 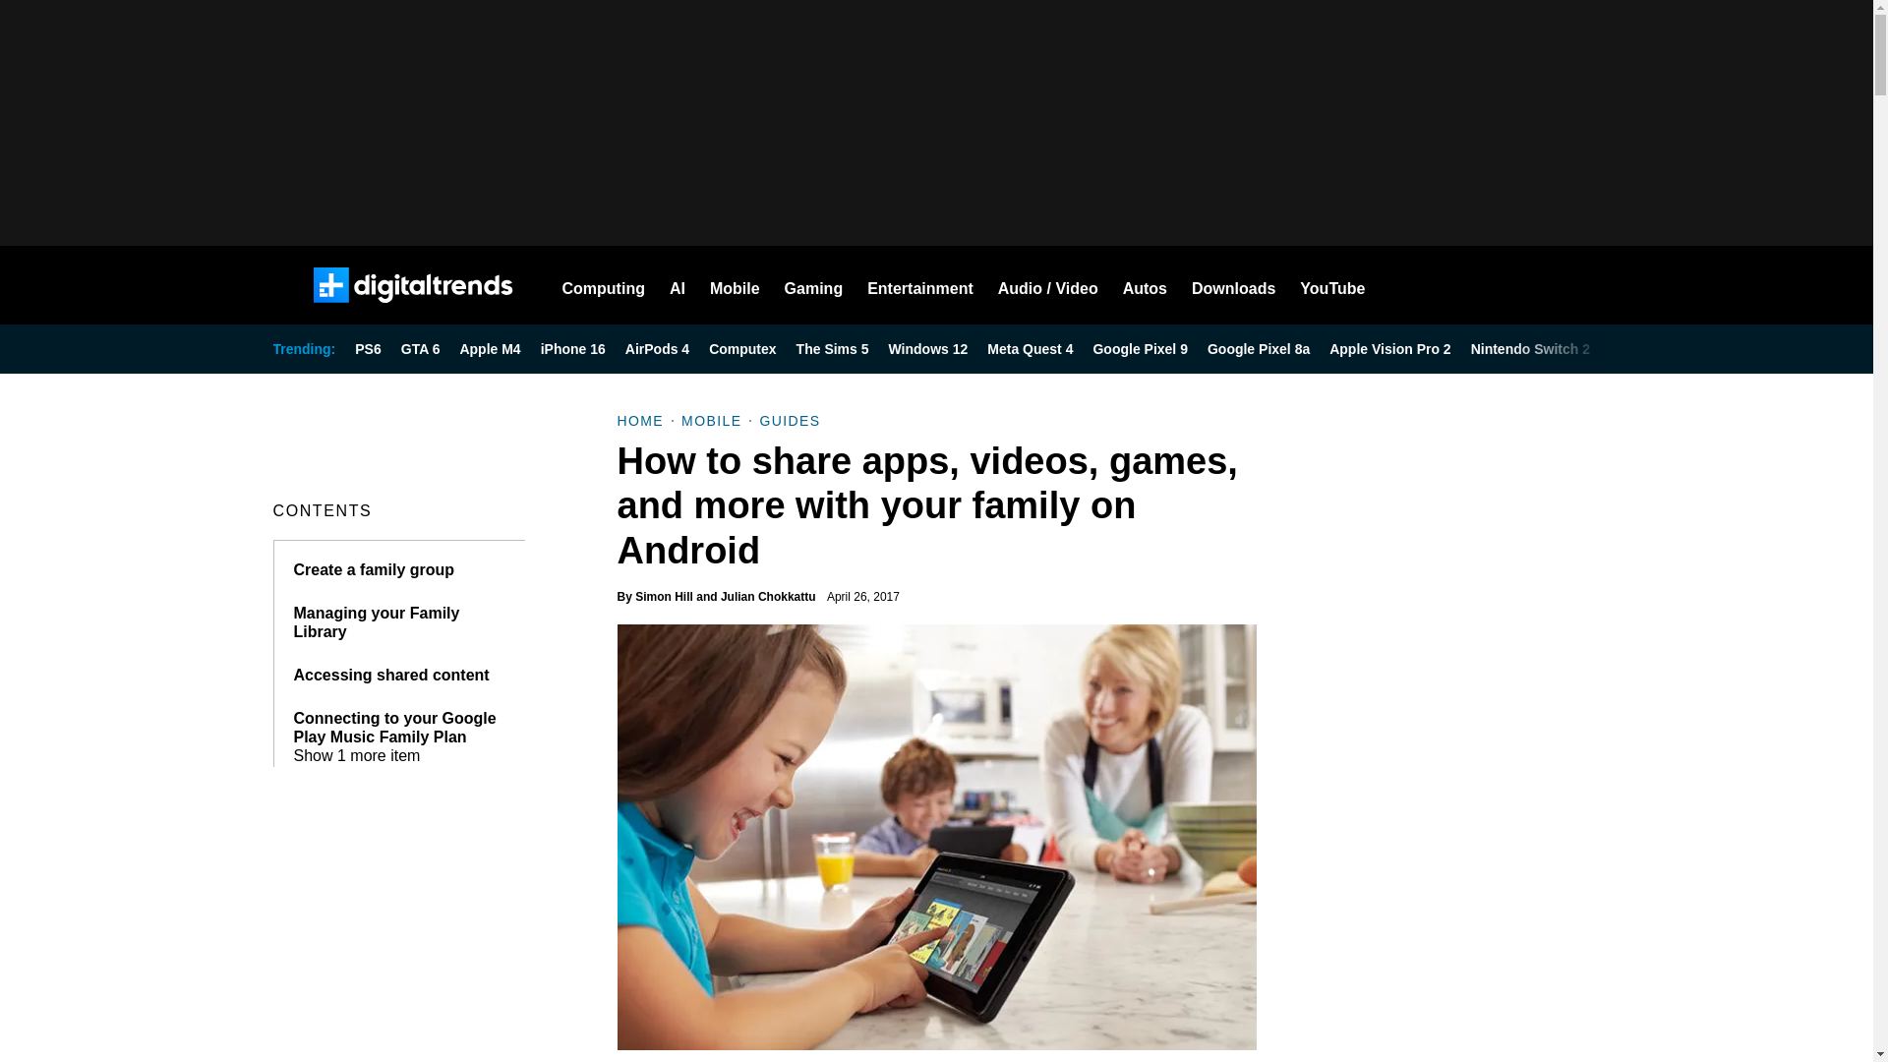 What do you see at coordinates (1233, 285) in the screenshot?
I see `Downloads` at bounding box center [1233, 285].